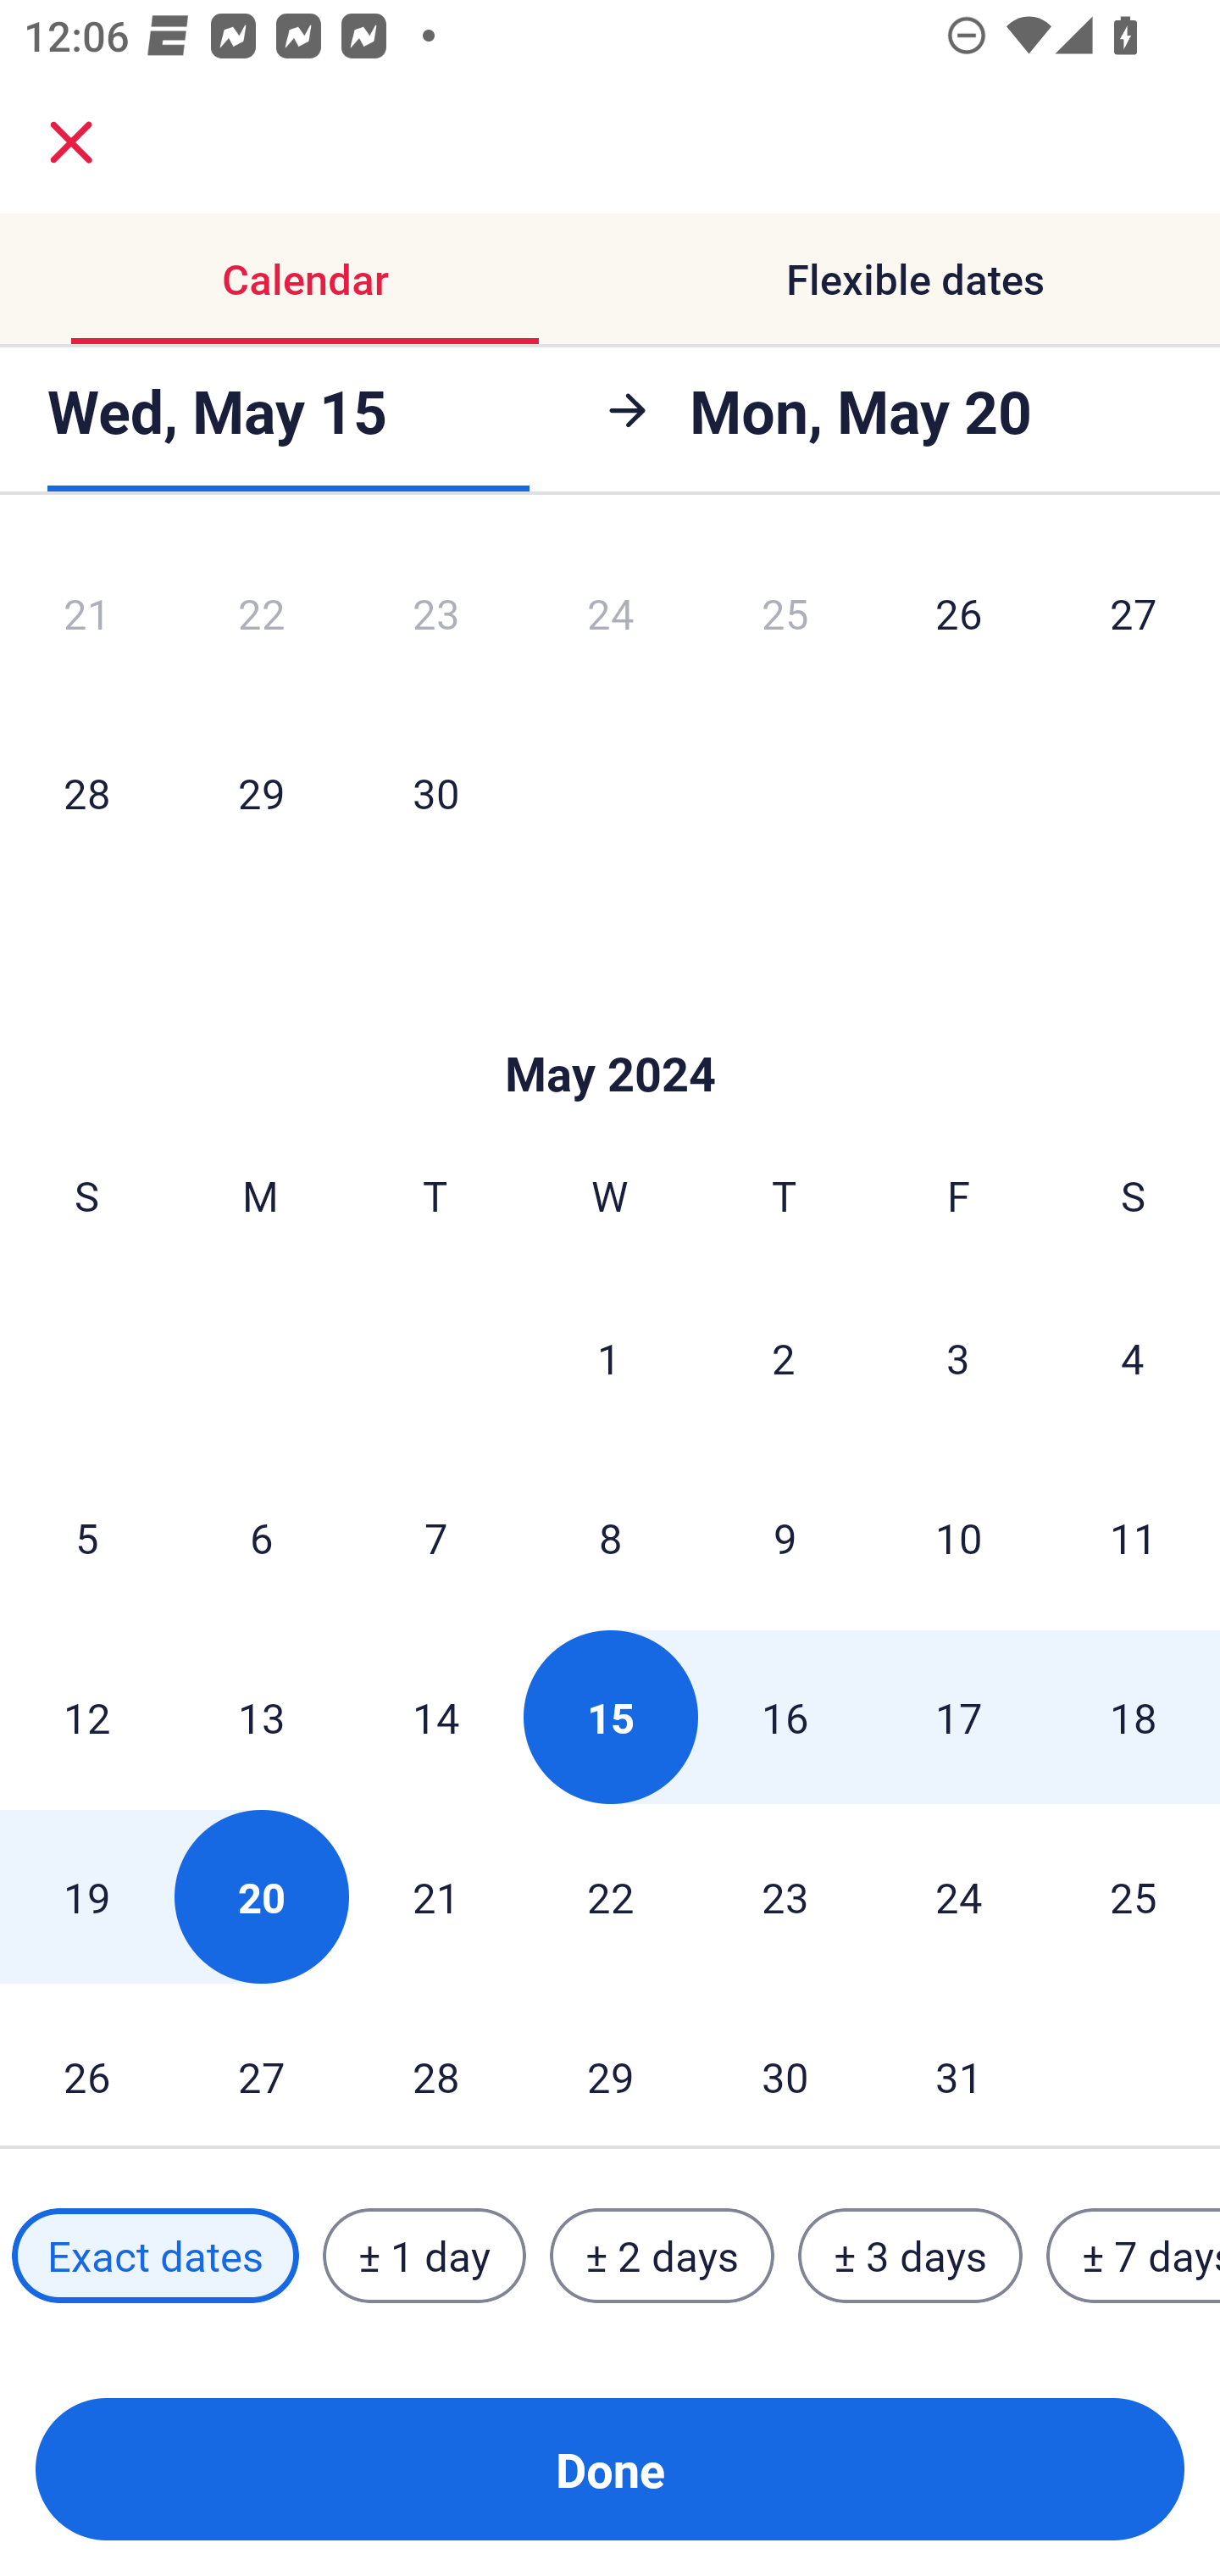 This screenshot has height=2576, width=1220. Describe the element at coordinates (261, 622) in the screenshot. I see `22 Monday, April 22, 2024` at that location.